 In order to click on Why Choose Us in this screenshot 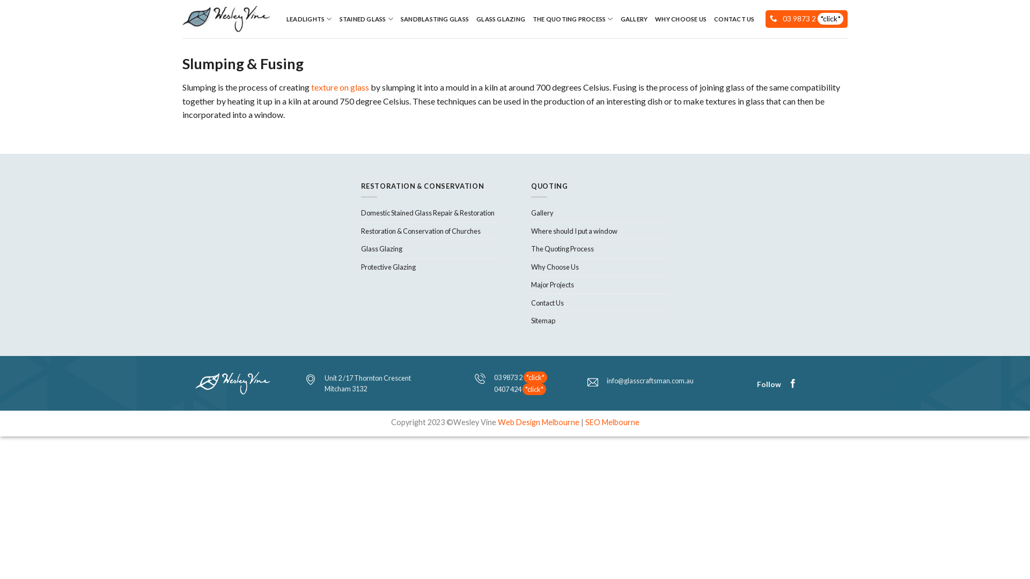, I will do `click(555, 267)`.